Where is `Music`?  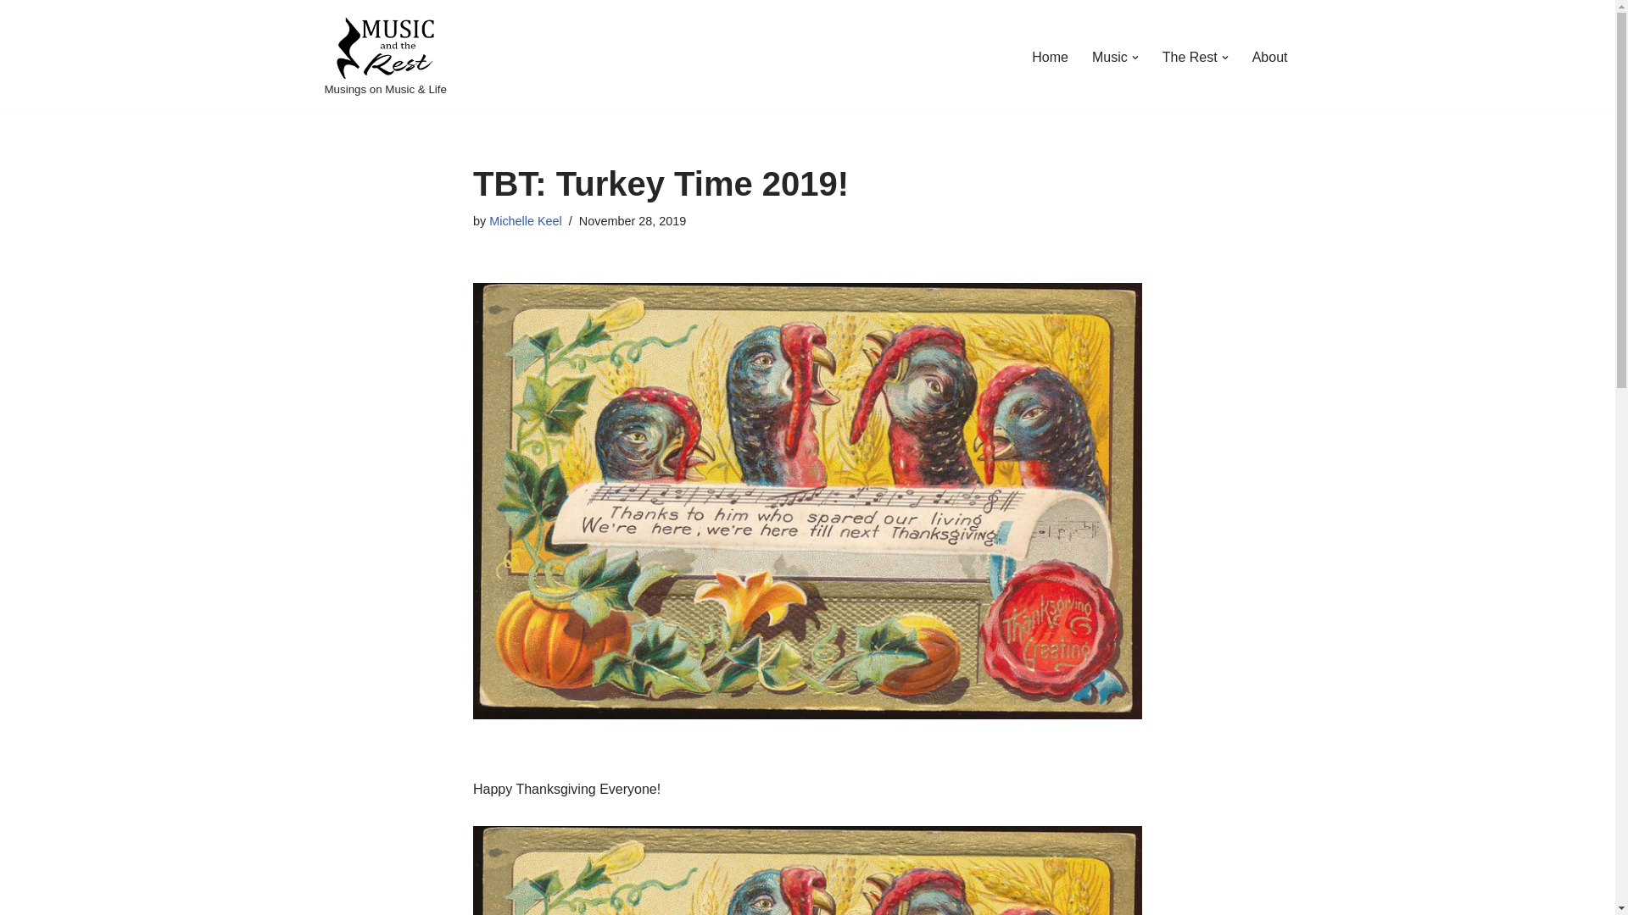 Music is located at coordinates (1110, 58).